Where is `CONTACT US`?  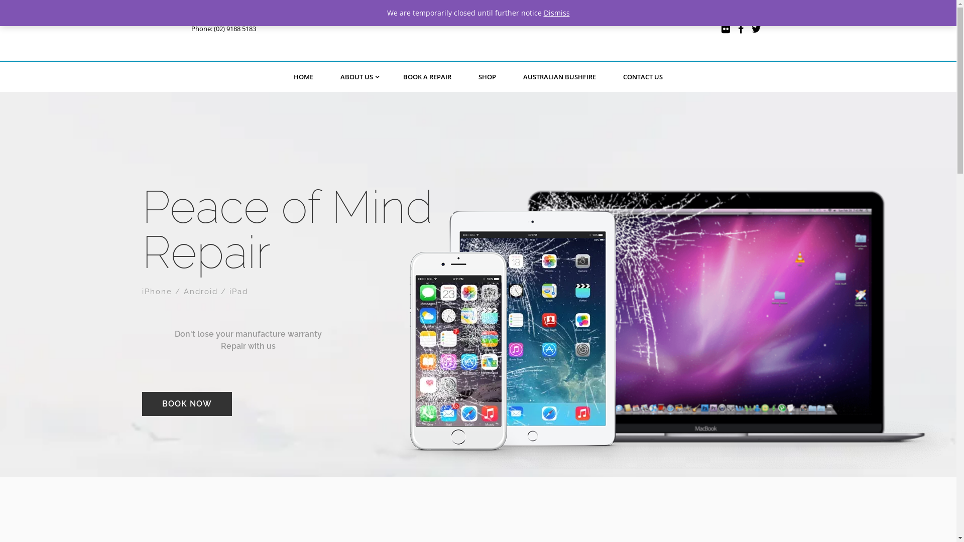 CONTACT US is located at coordinates (643, 77).